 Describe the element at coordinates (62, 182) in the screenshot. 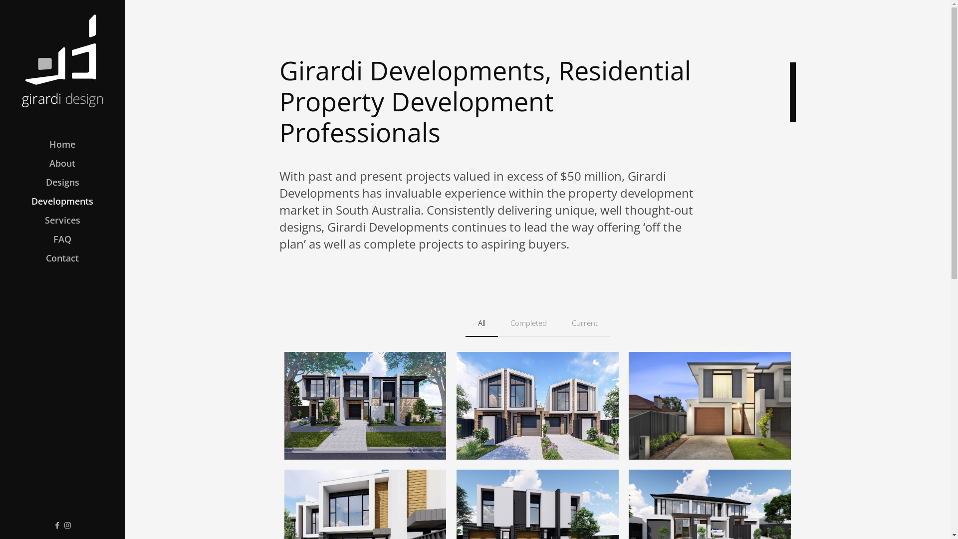

I see `Designs` at that location.